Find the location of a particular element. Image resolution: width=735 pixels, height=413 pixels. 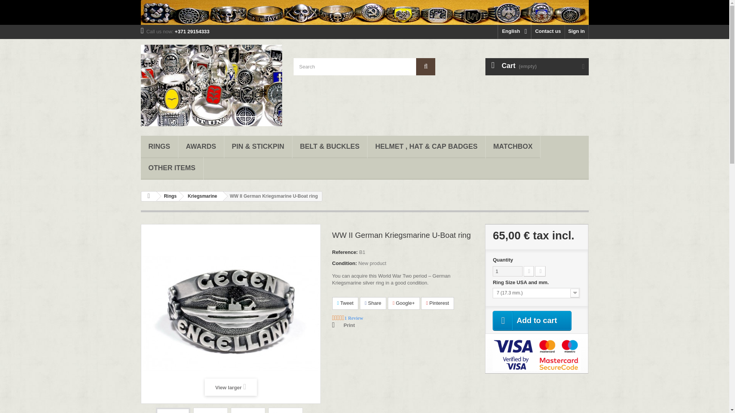

1 is located at coordinates (508, 271).